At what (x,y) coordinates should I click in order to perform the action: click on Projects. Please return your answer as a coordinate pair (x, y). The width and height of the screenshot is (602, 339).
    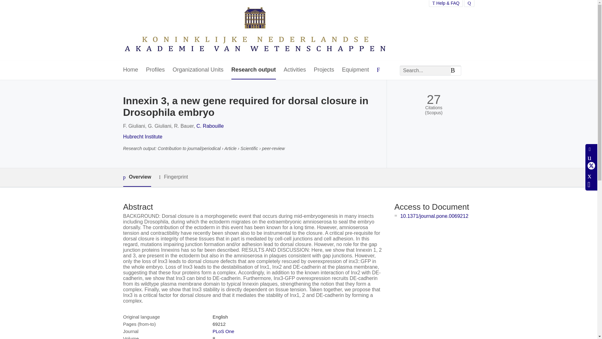
    Looking at the image, I should click on (324, 70).